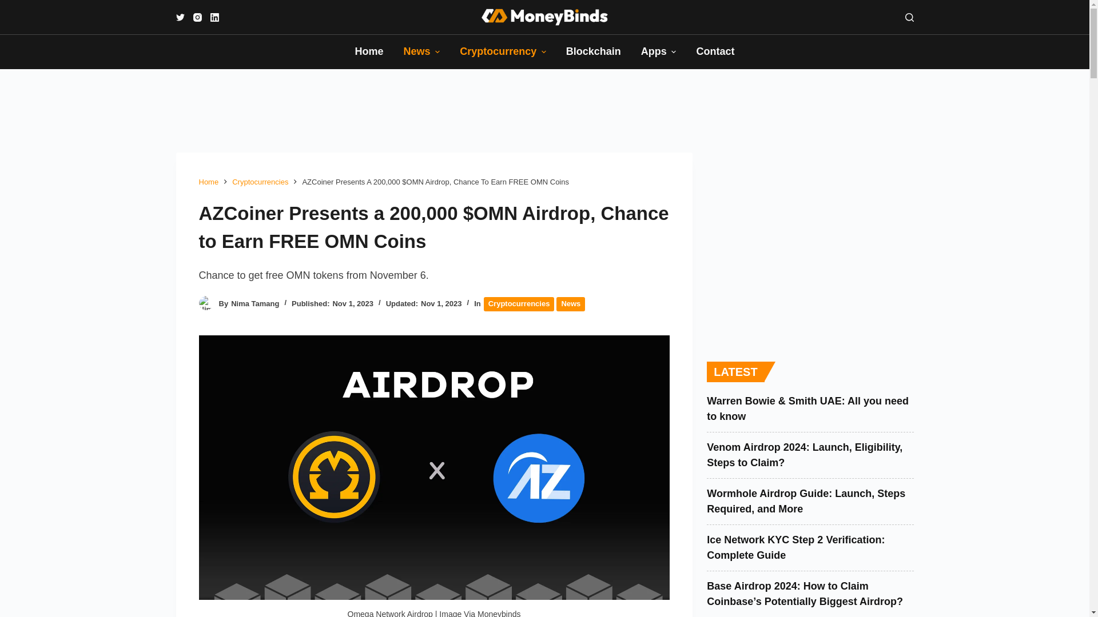 Image resolution: width=1098 pixels, height=617 pixels. I want to click on News, so click(421, 51).